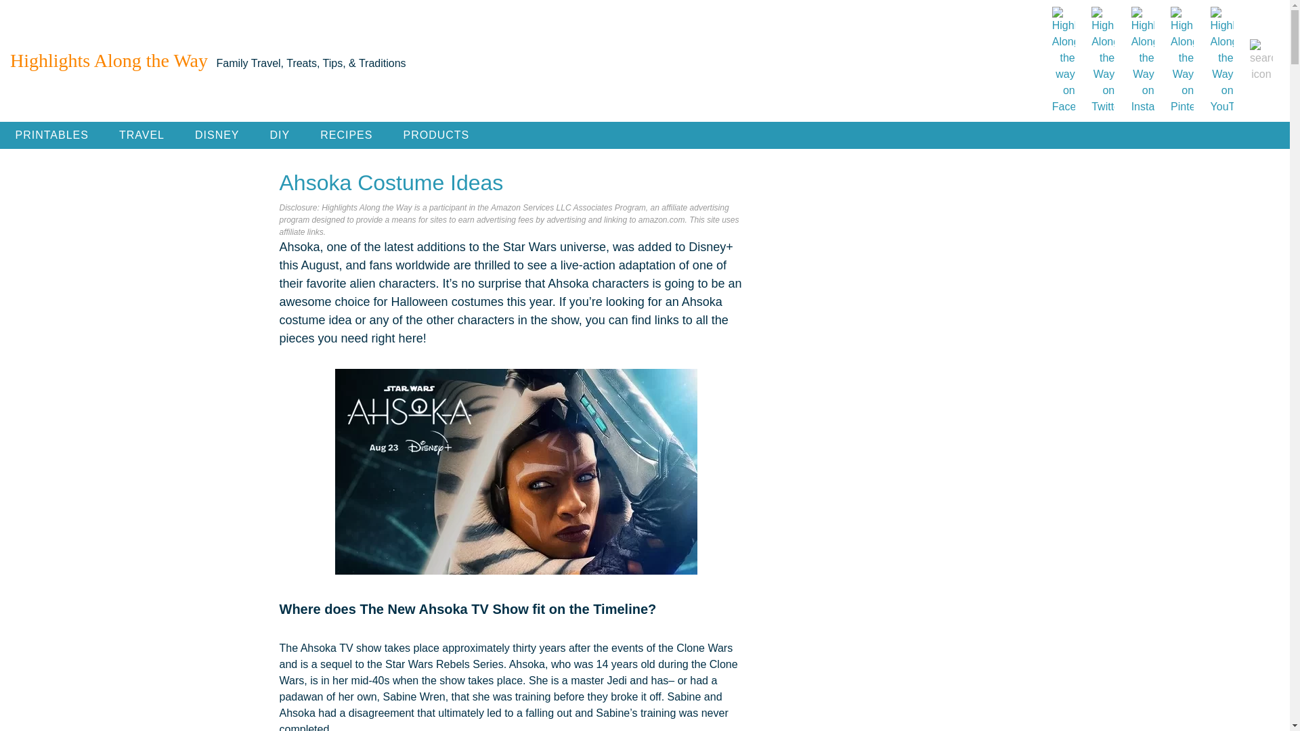  Describe the element at coordinates (109, 61) in the screenshot. I see `Highlights Along the Way` at that location.